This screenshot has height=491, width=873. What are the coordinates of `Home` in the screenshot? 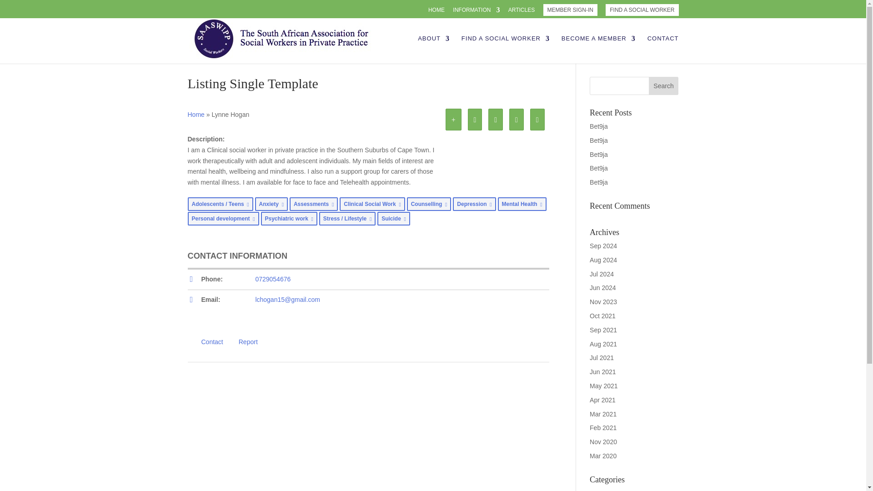 It's located at (196, 115).